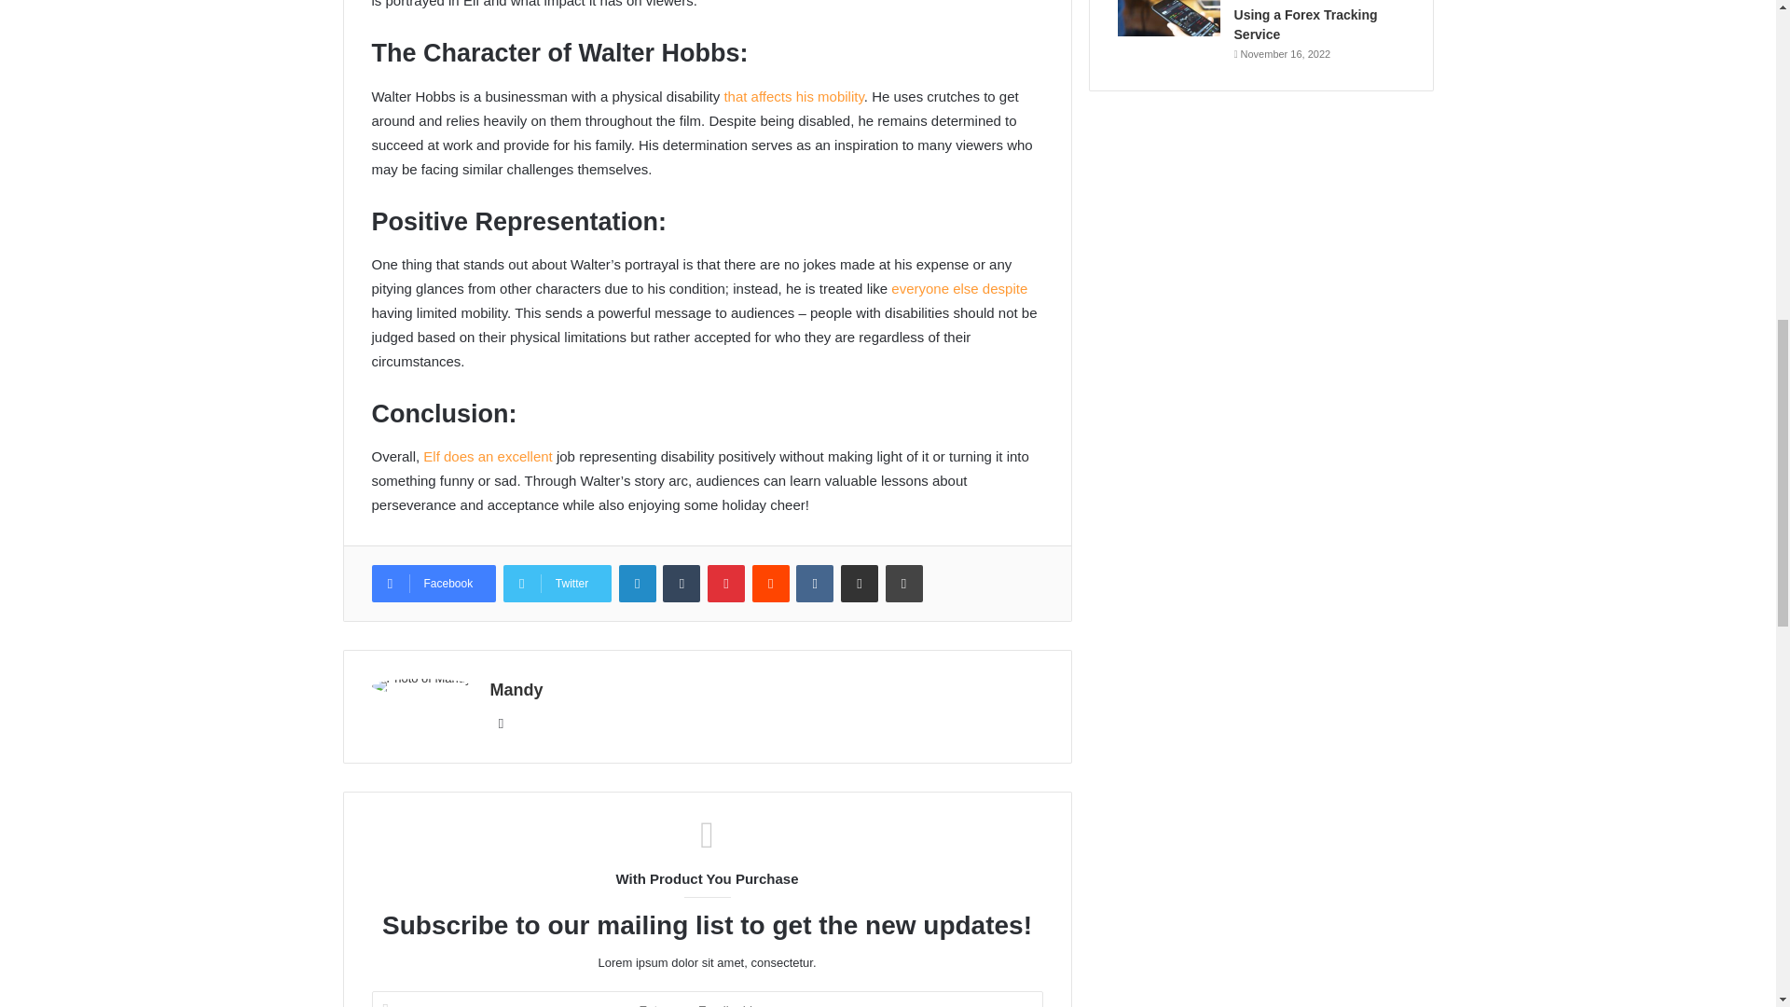 This screenshot has width=1790, height=1007. I want to click on Pinterest, so click(725, 583).